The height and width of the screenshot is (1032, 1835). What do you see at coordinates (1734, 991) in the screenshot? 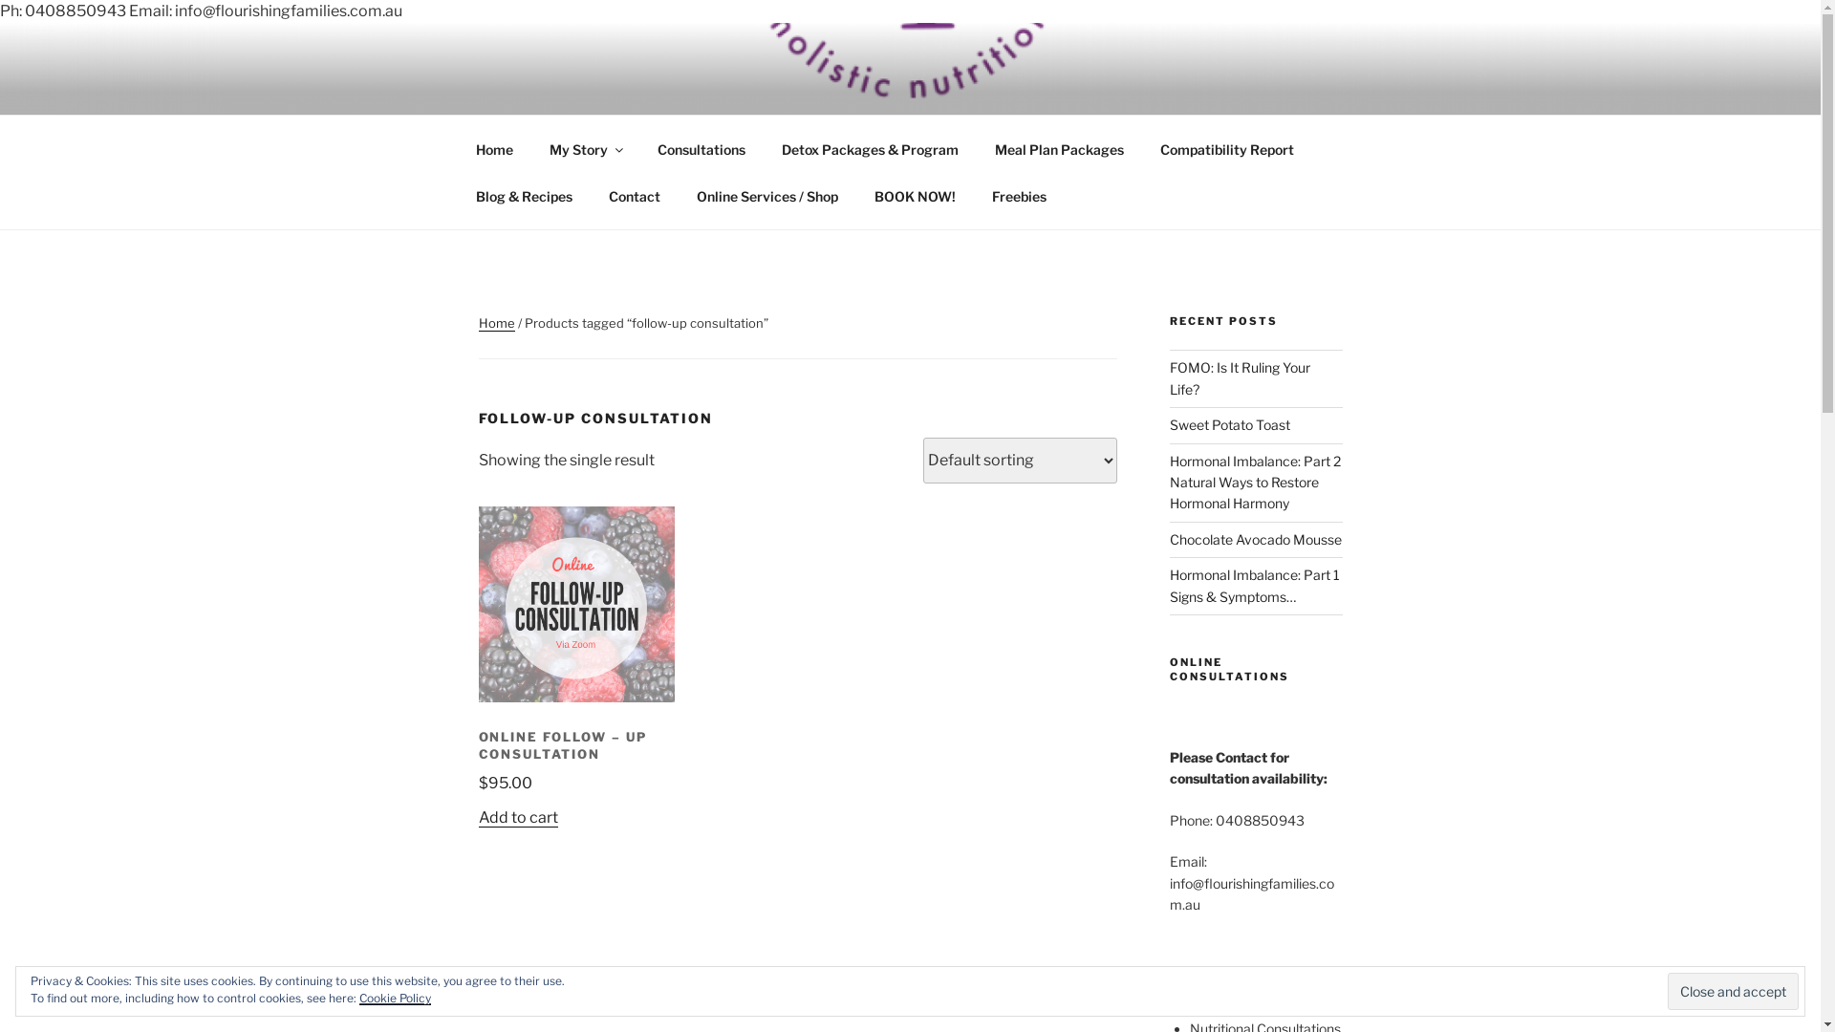
I see `Close and accept` at bounding box center [1734, 991].